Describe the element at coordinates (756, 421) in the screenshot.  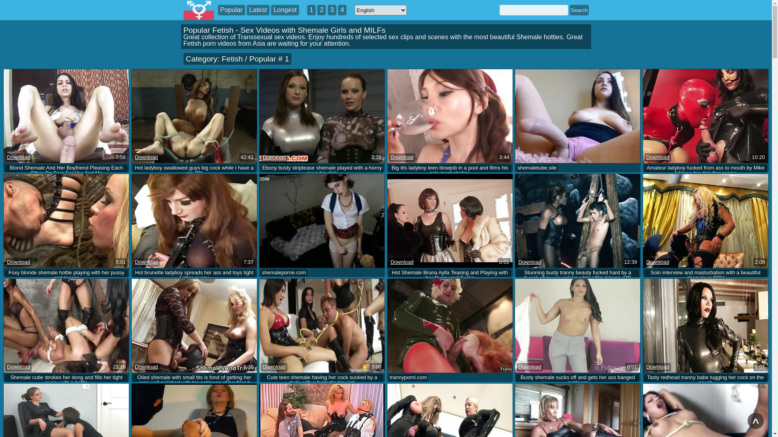
I see `^` at that location.